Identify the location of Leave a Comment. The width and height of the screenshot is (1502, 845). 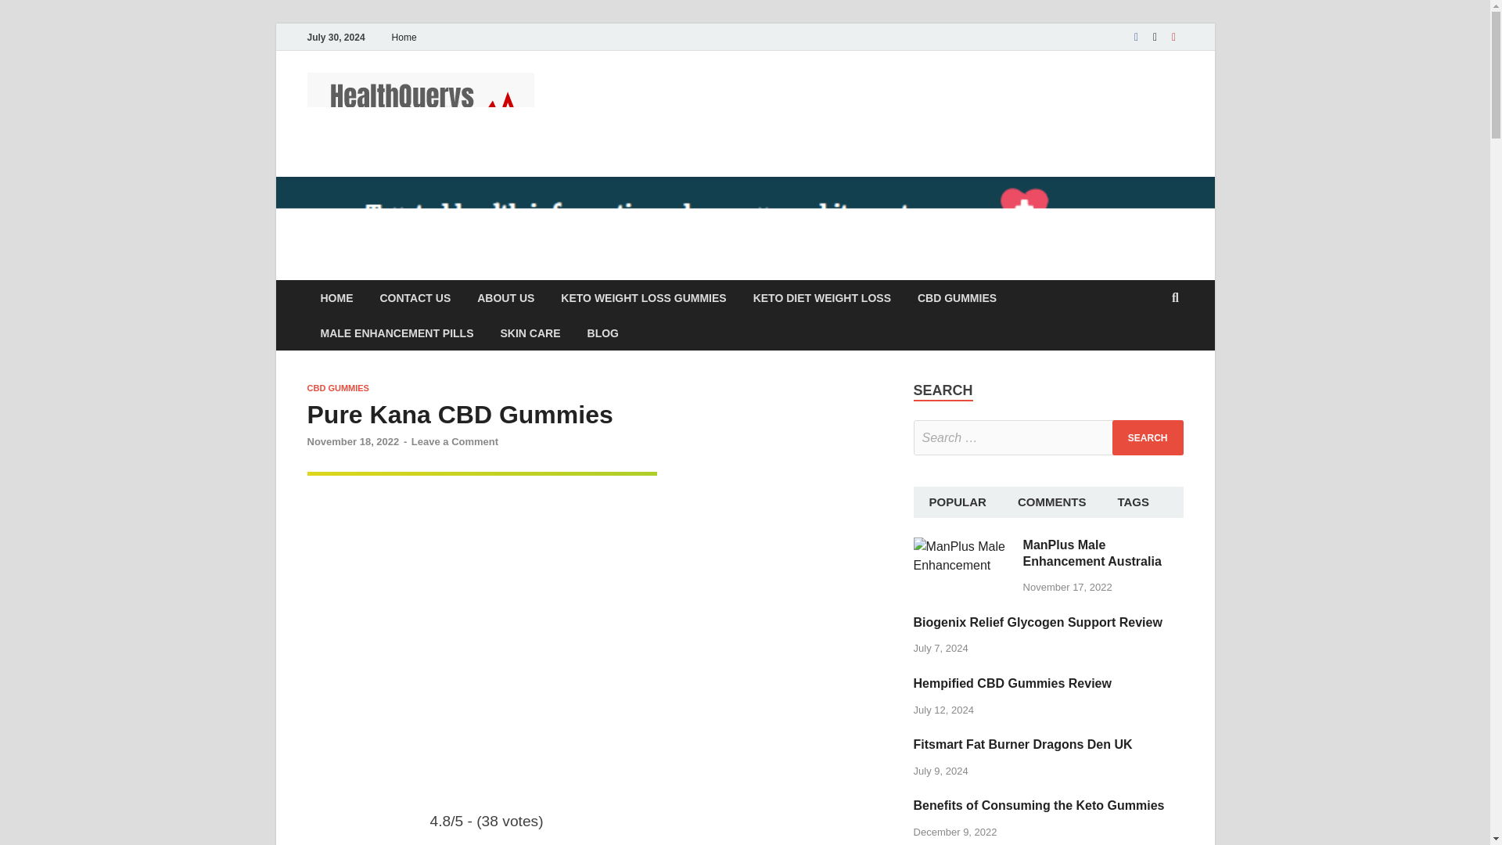
(455, 441).